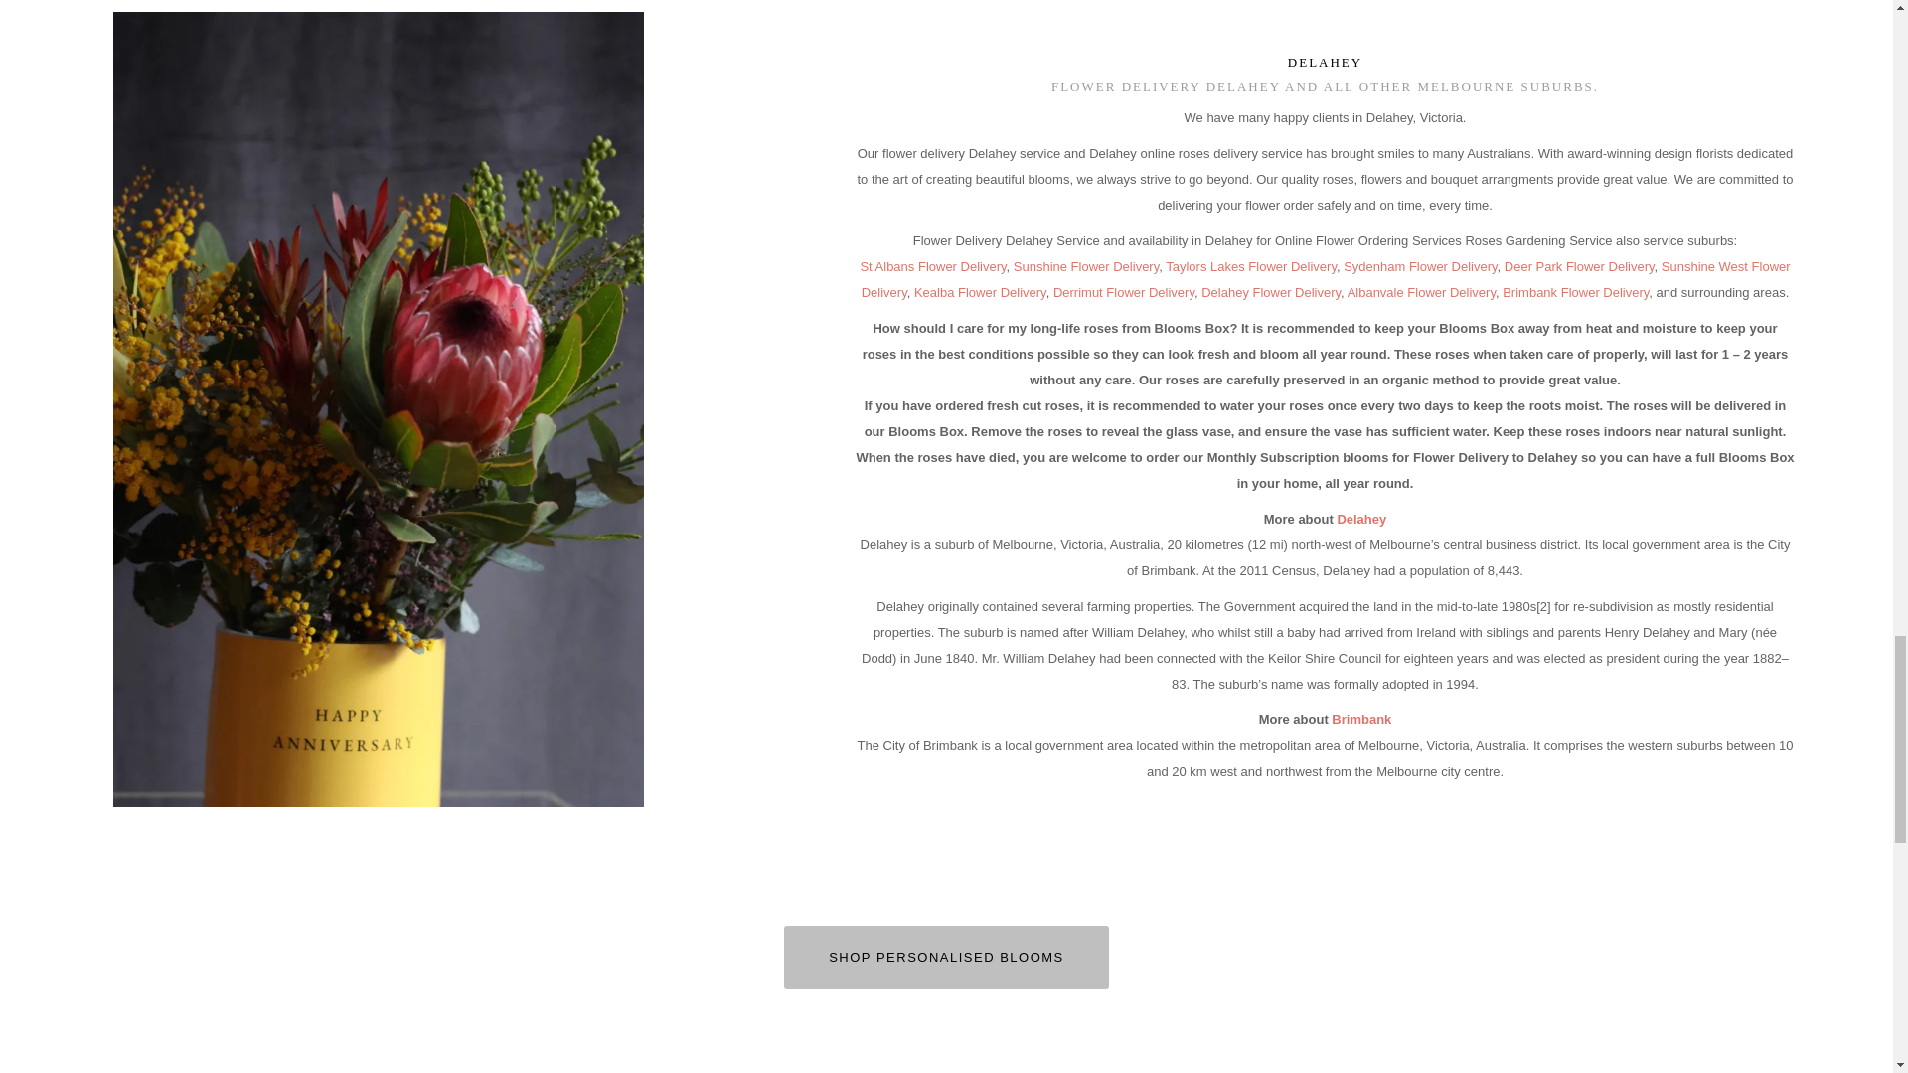 The width and height of the screenshot is (1908, 1073). What do you see at coordinates (1271, 292) in the screenshot?
I see `Delahey Flower Delivery` at bounding box center [1271, 292].